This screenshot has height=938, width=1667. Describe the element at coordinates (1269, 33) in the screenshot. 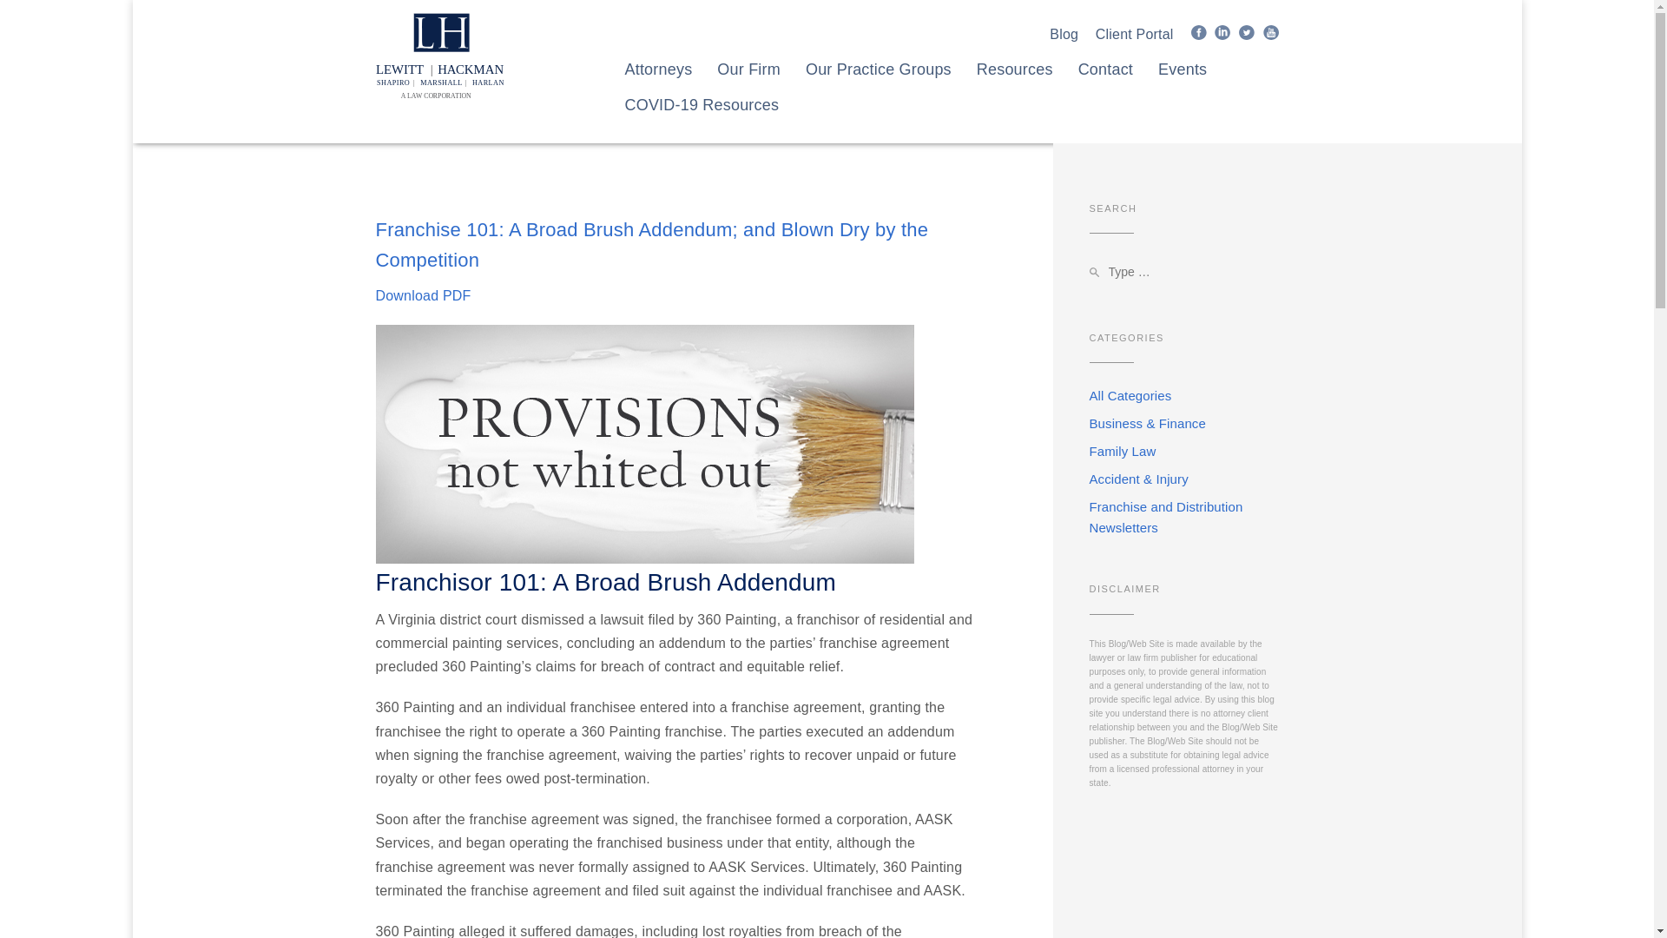

I see `Resources` at that location.